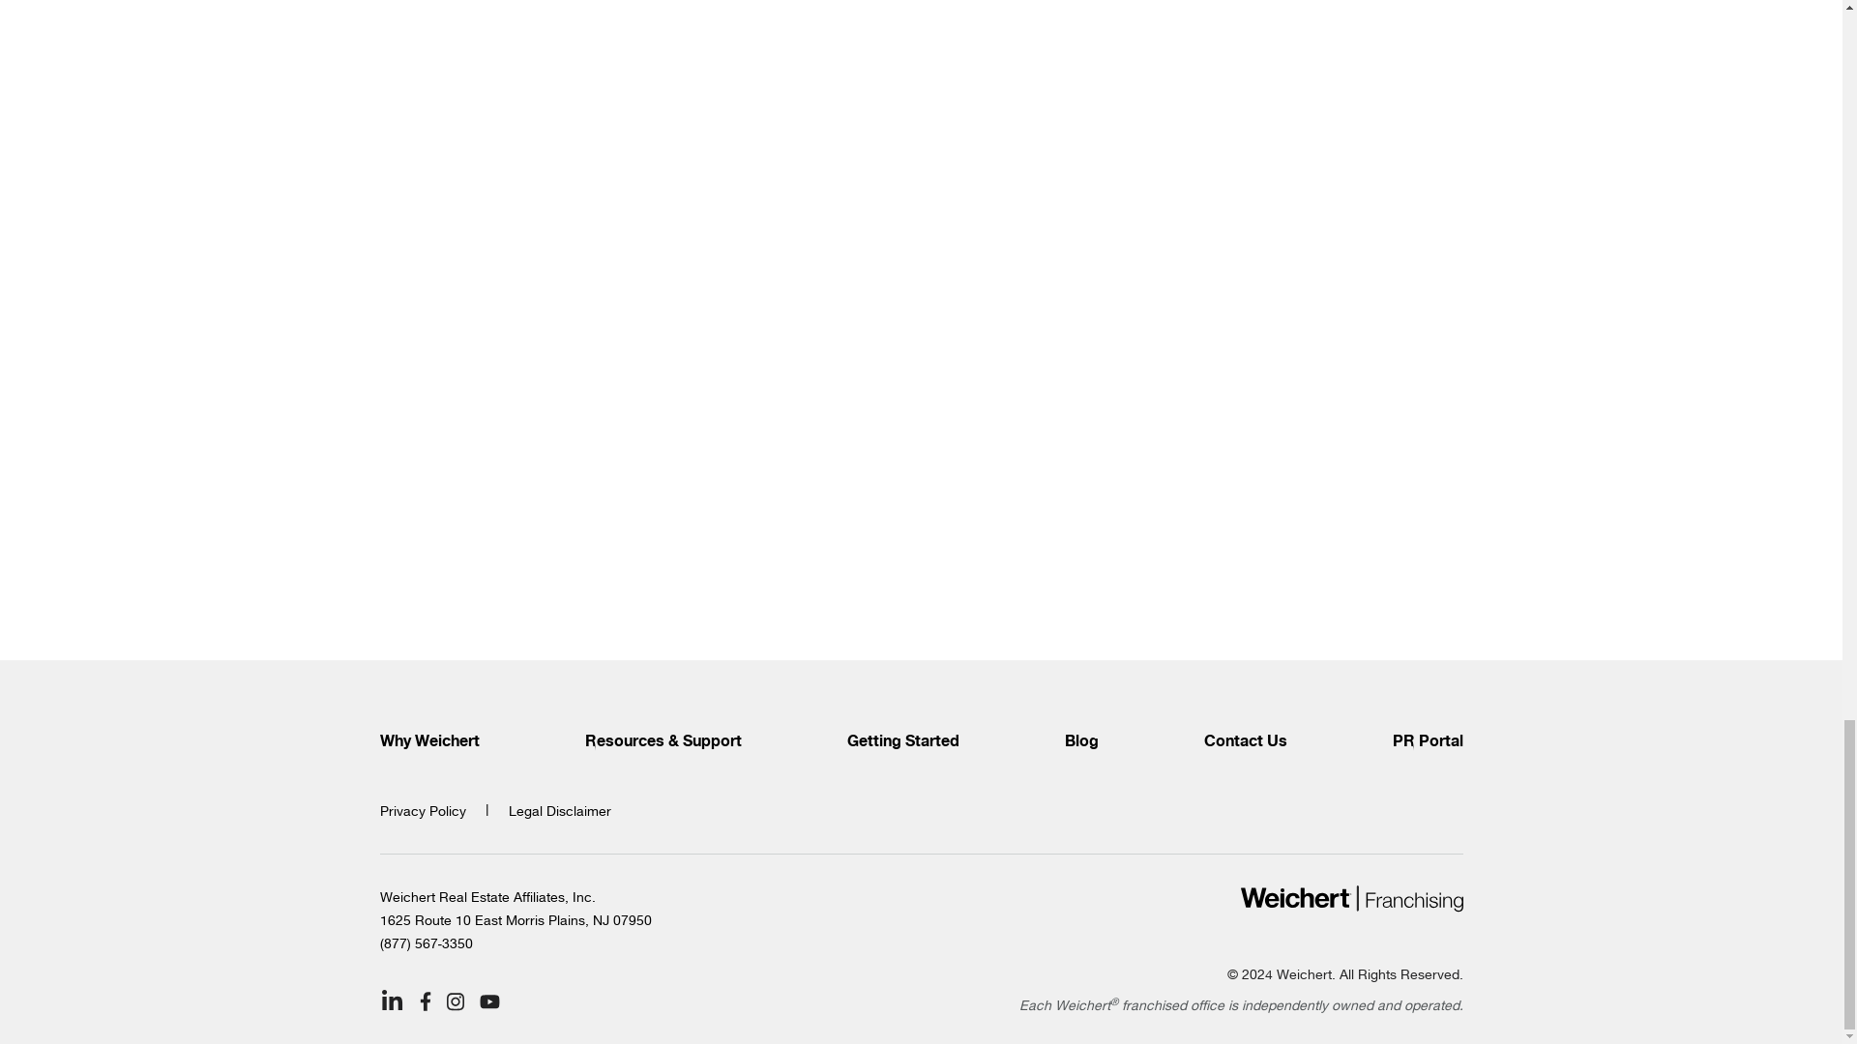 The width and height of the screenshot is (1857, 1044). Describe the element at coordinates (1245, 741) in the screenshot. I see `Contact Us` at that location.